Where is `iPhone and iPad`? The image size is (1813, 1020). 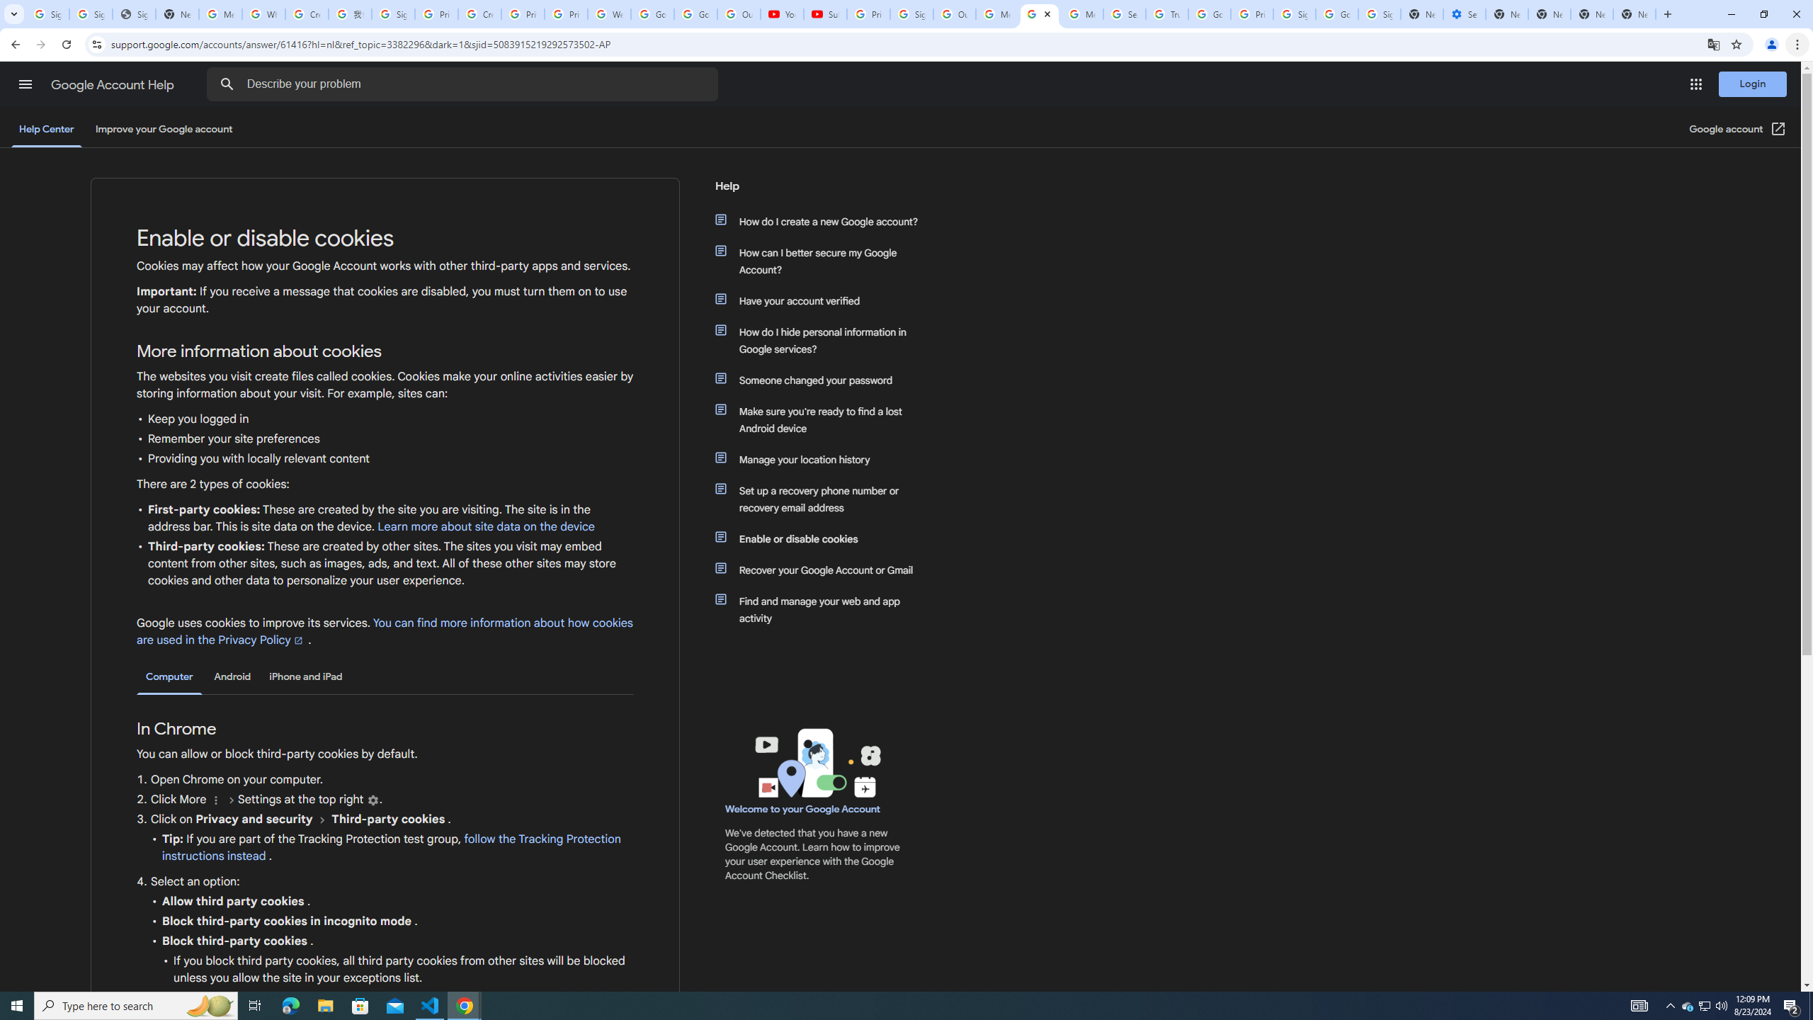 iPhone and iPad is located at coordinates (305, 676).